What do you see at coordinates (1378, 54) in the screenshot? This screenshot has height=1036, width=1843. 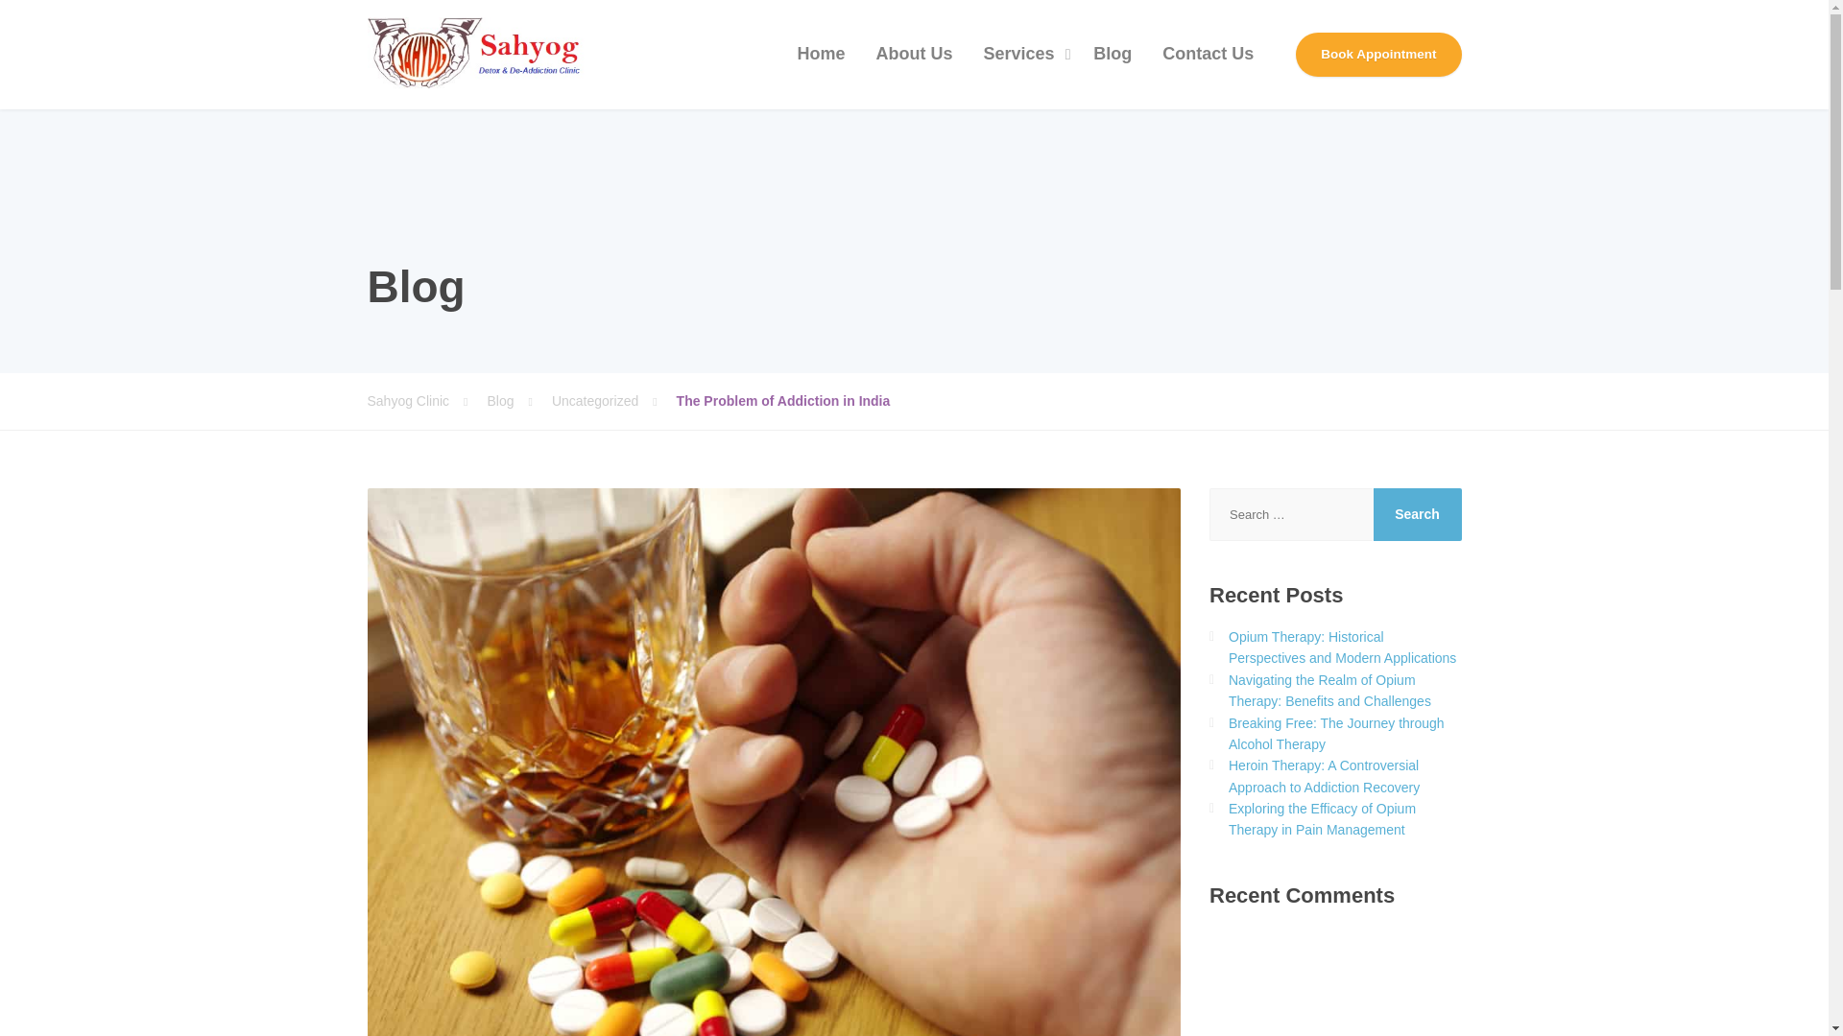 I see `Book Appointment` at bounding box center [1378, 54].